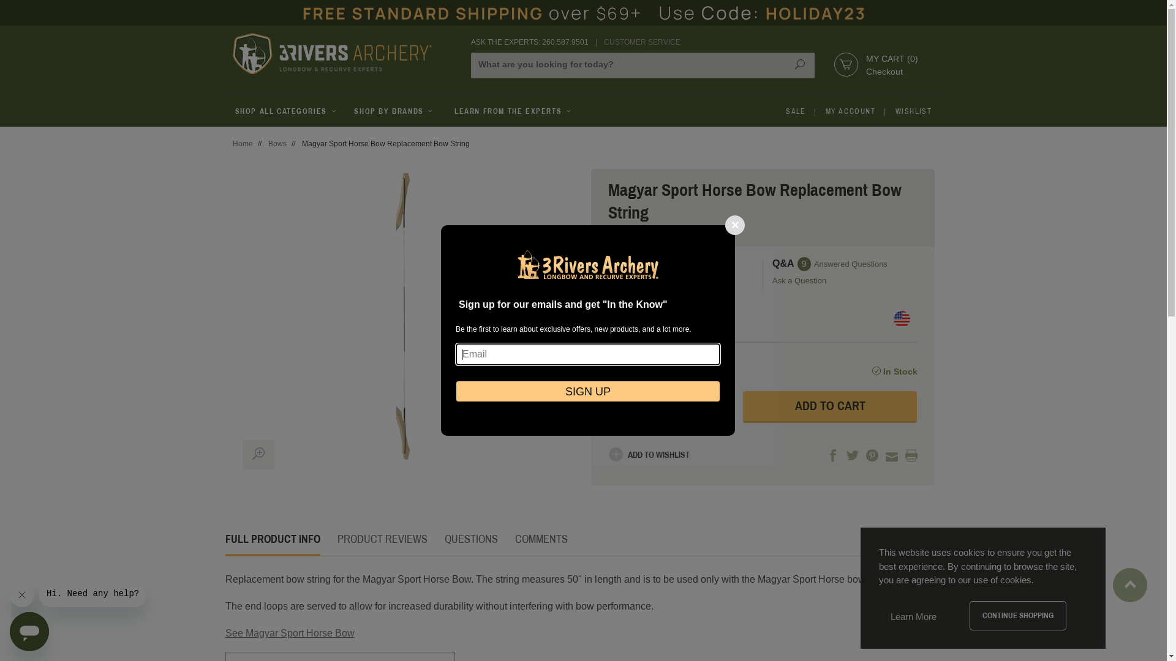  I want to click on Share on Twitter, so click(853, 457).